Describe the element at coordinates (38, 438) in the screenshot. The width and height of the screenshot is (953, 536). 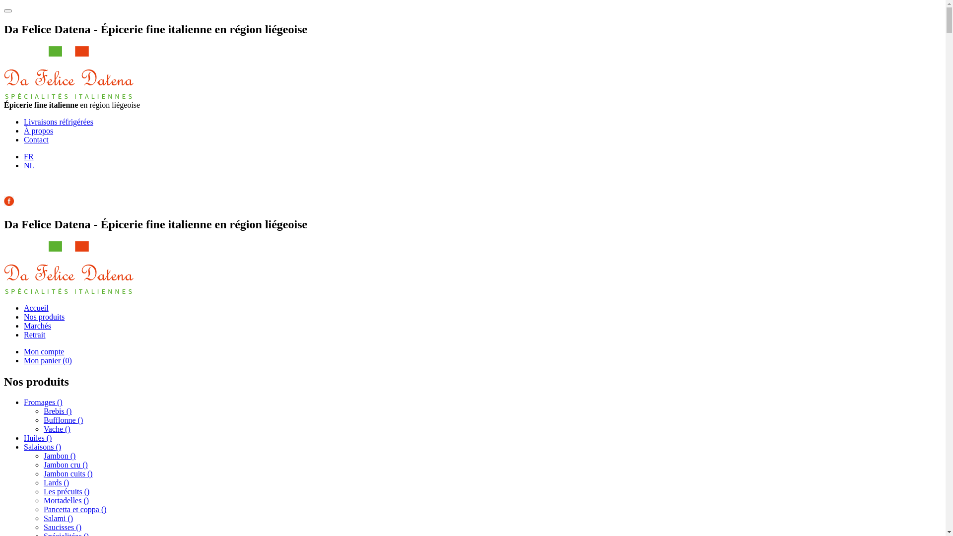
I see `Huiles ()` at that location.